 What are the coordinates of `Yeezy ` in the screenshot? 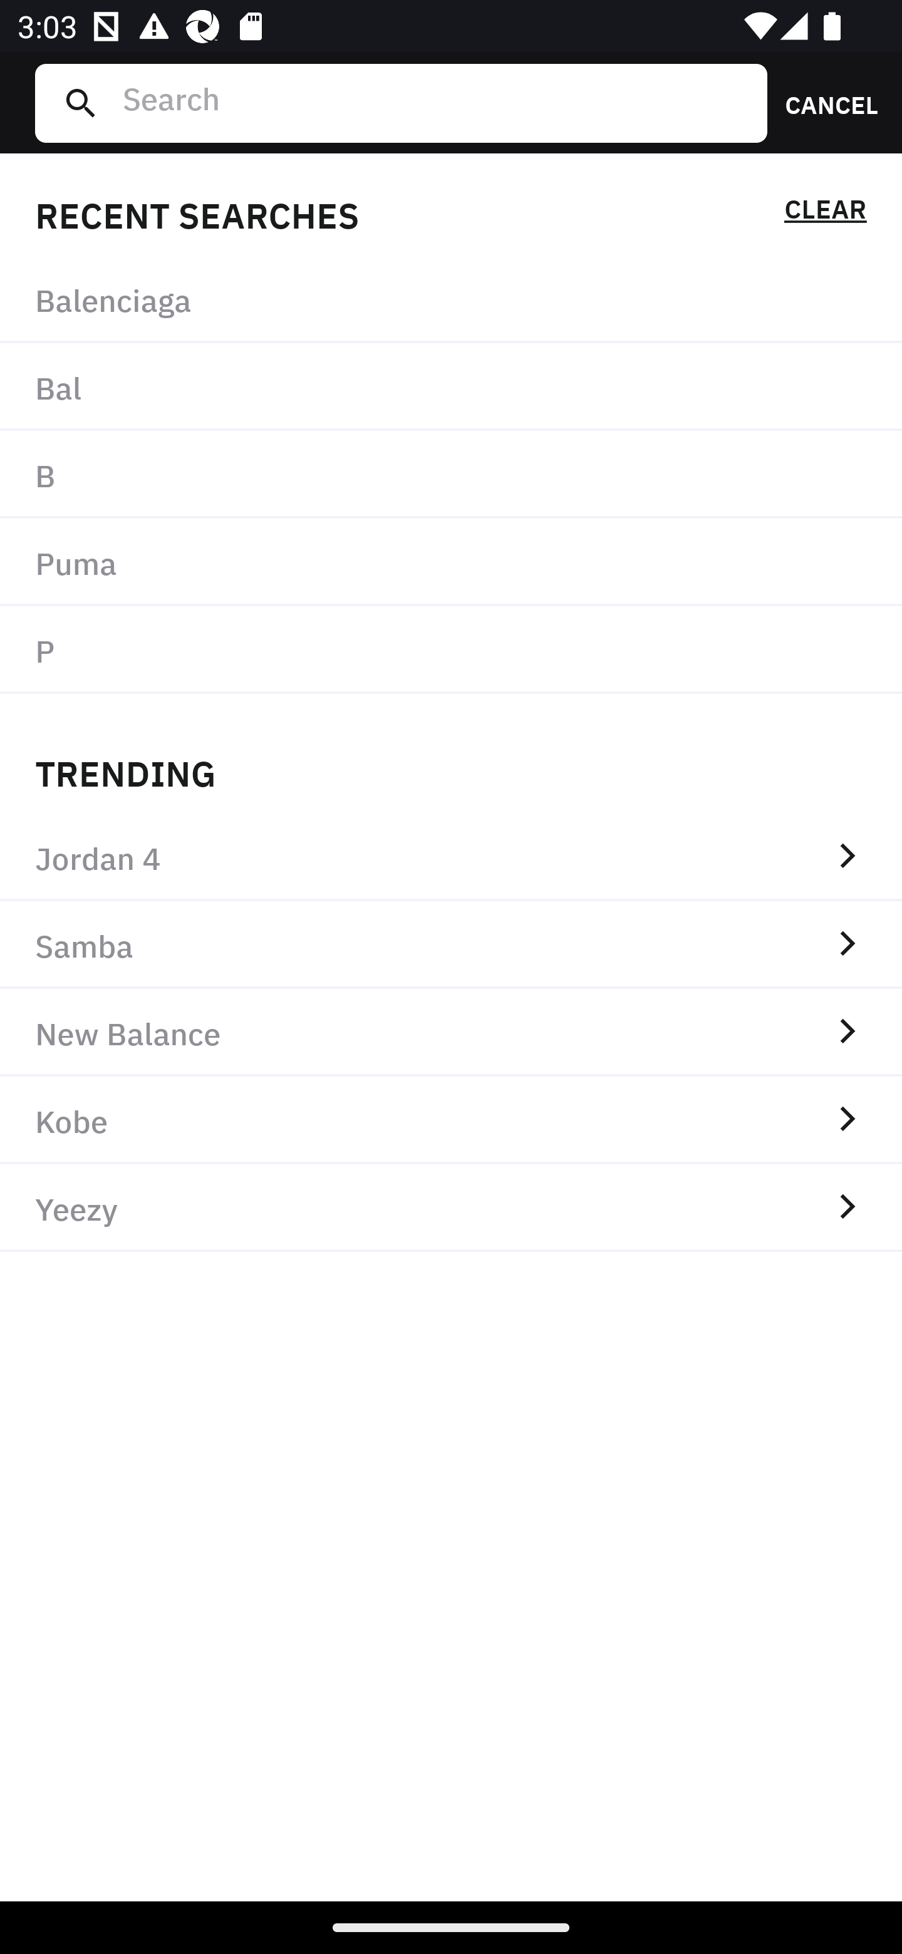 It's located at (451, 1208).